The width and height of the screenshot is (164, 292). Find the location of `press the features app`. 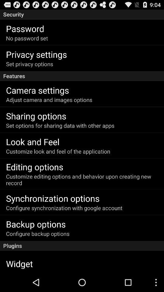

press the features app is located at coordinates (82, 76).